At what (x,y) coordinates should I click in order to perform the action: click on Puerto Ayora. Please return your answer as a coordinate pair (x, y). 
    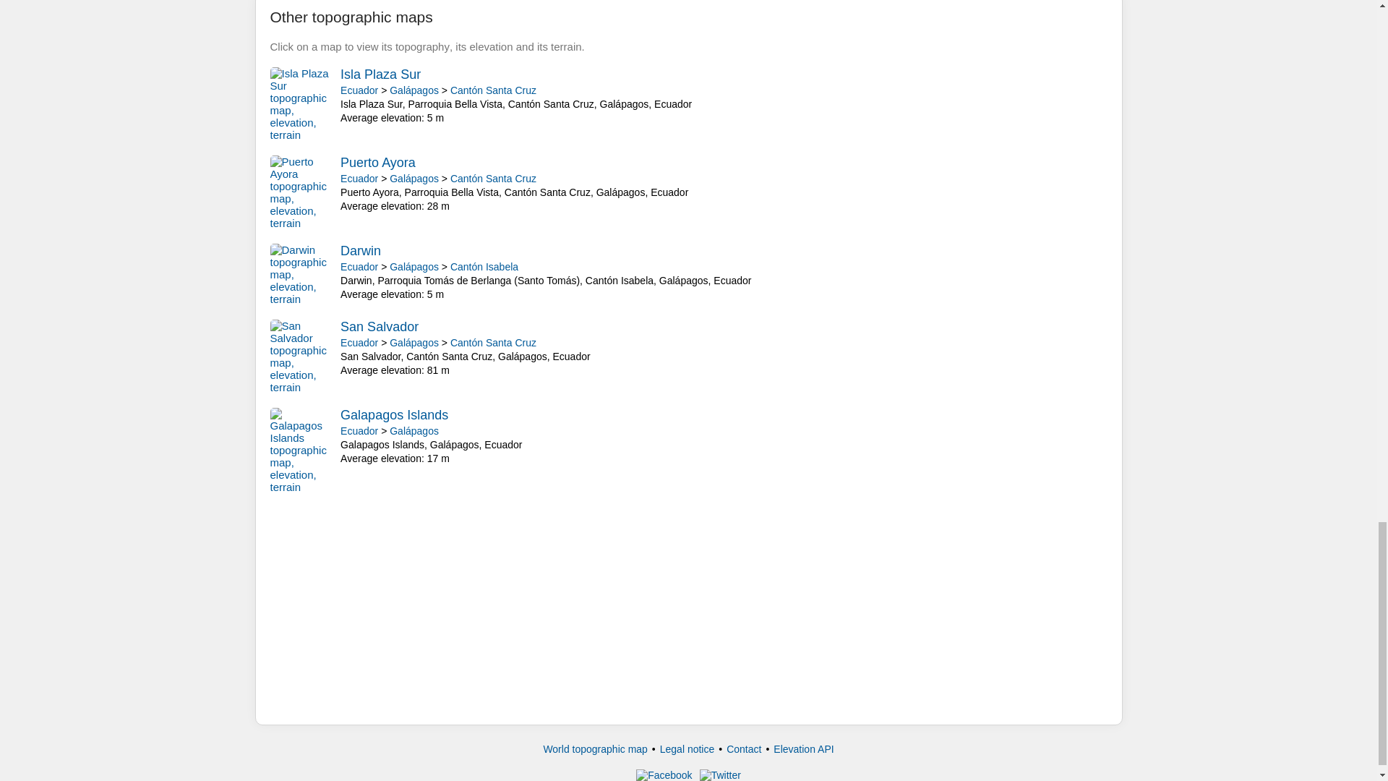
    Looking at the image, I should click on (377, 162).